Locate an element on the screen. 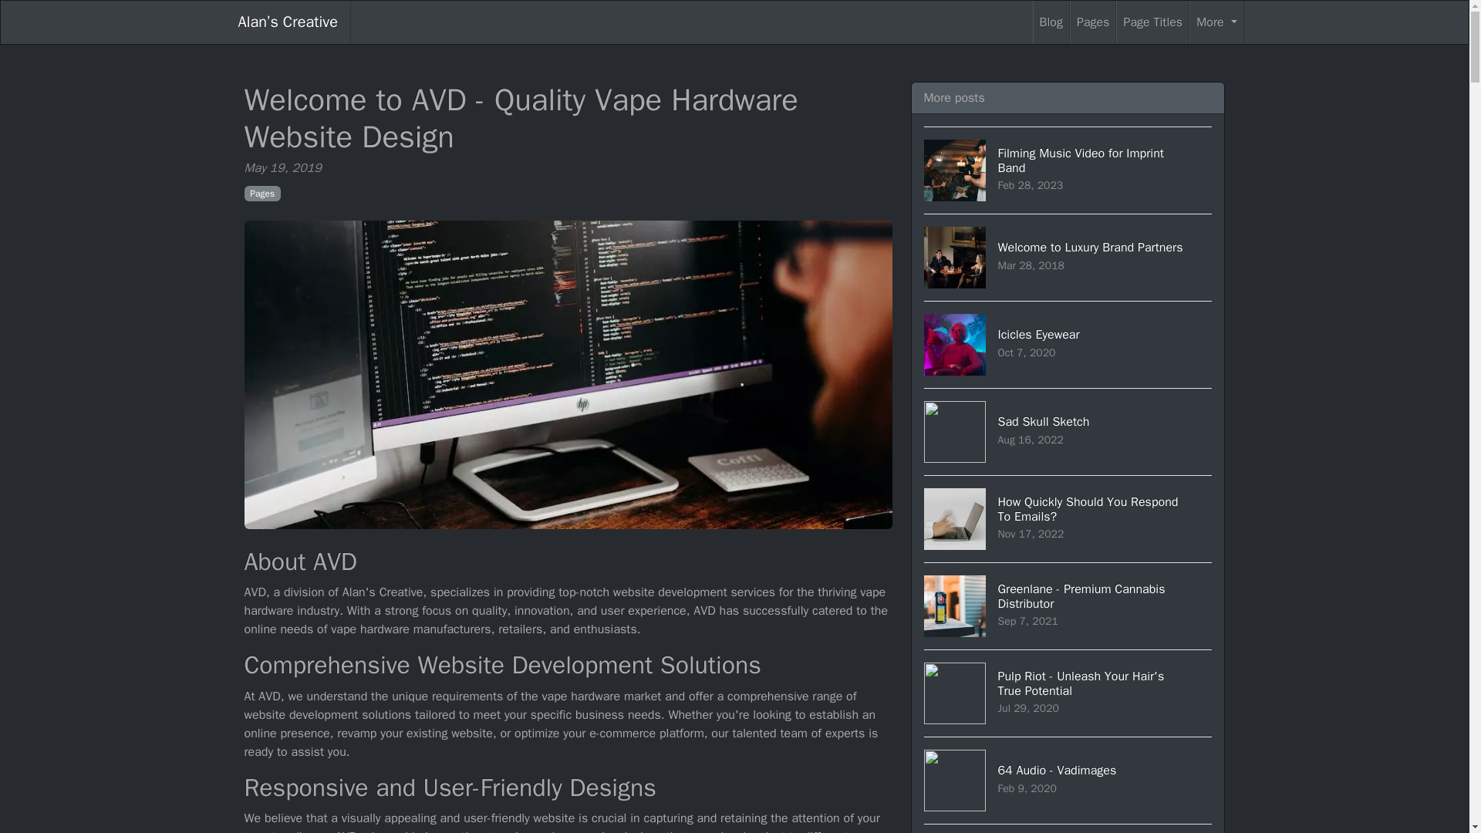 The height and width of the screenshot is (833, 1481). Pages is located at coordinates (1152, 22).